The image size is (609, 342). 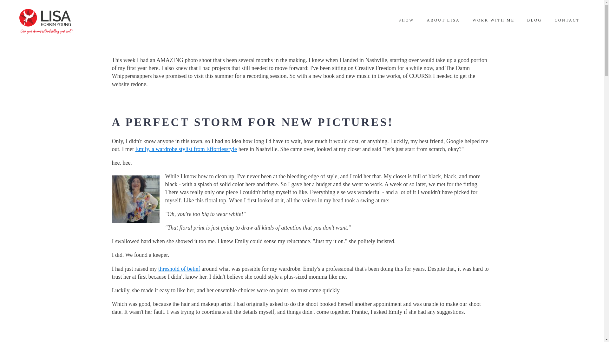 I want to click on CONTACT, so click(x=567, y=20).